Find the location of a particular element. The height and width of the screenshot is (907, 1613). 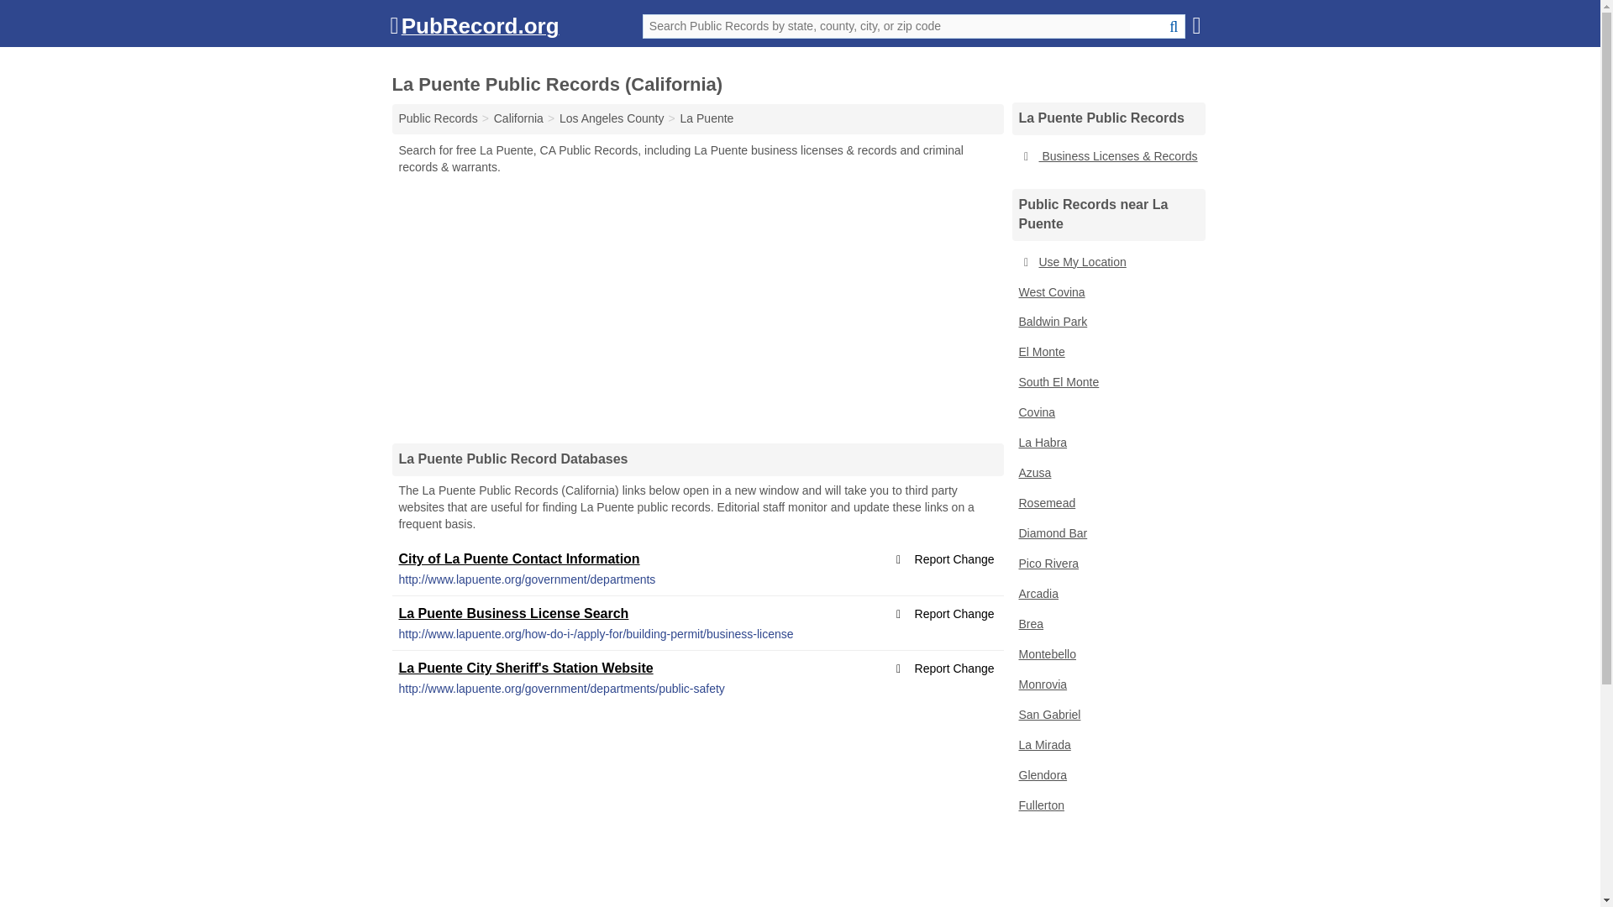

Brea is located at coordinates (1107, 625).